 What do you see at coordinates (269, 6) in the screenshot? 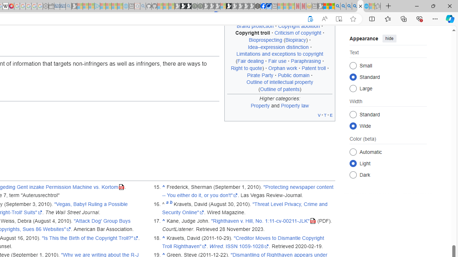
I see `AirNow.gov` at bounding box center [269, 6].